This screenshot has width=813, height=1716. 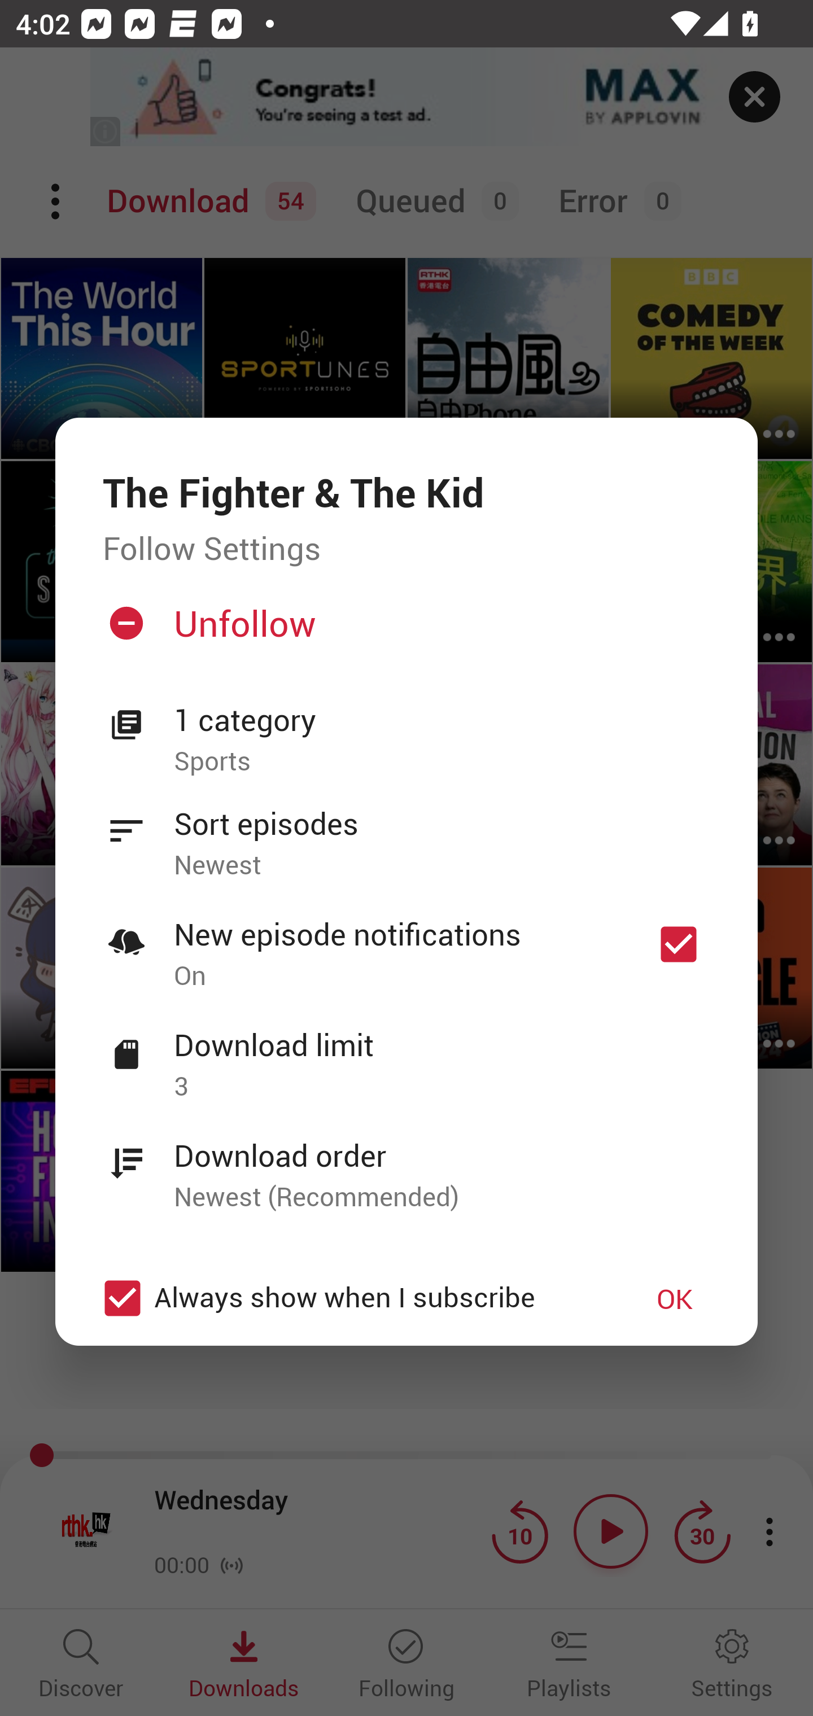 I want to click on Sports, so click(x=442, y=762).